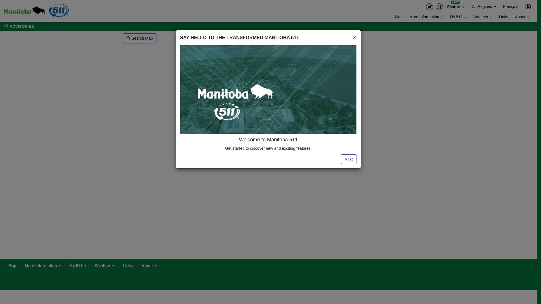  Describe the element at coordinates (59, 10) in the screenshot. I see ` ` at that location.